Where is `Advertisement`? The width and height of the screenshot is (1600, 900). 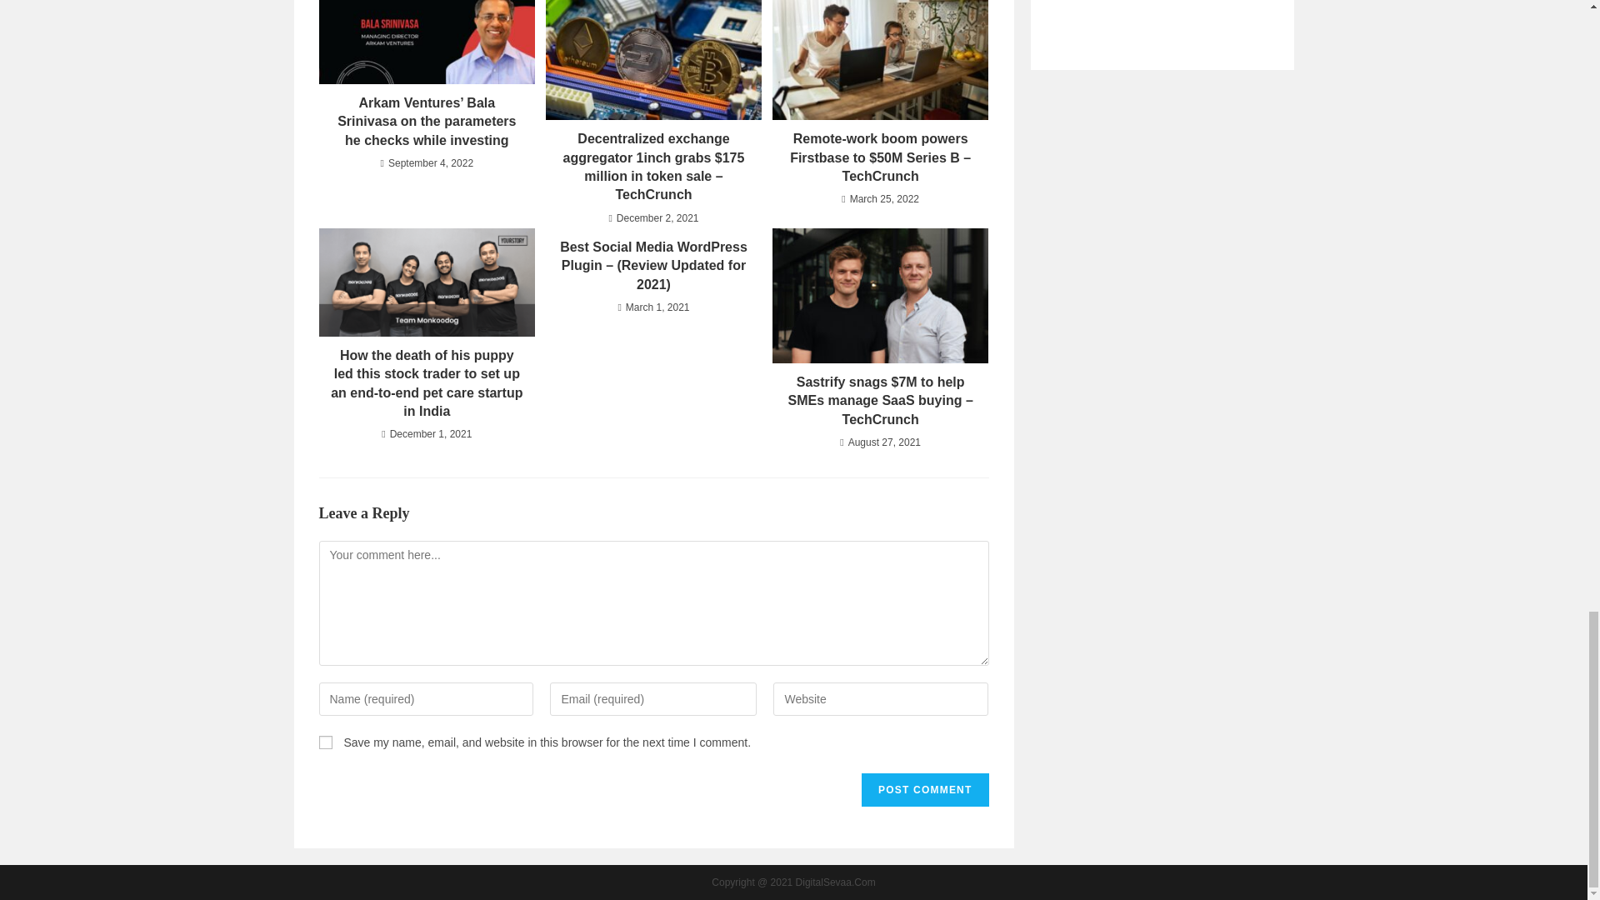 Advertisement is located at coordinates (1162, 12).